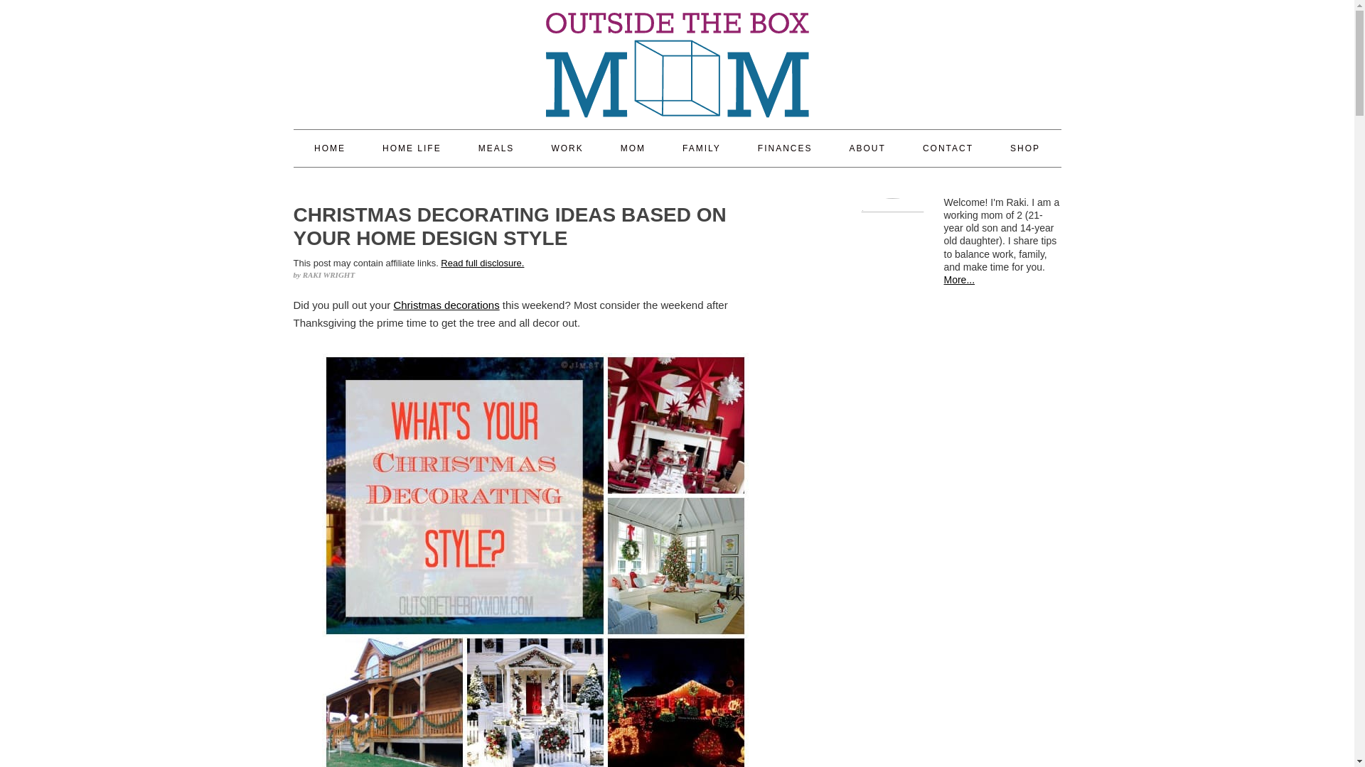  I want to click on HOME, so click(329, 148).